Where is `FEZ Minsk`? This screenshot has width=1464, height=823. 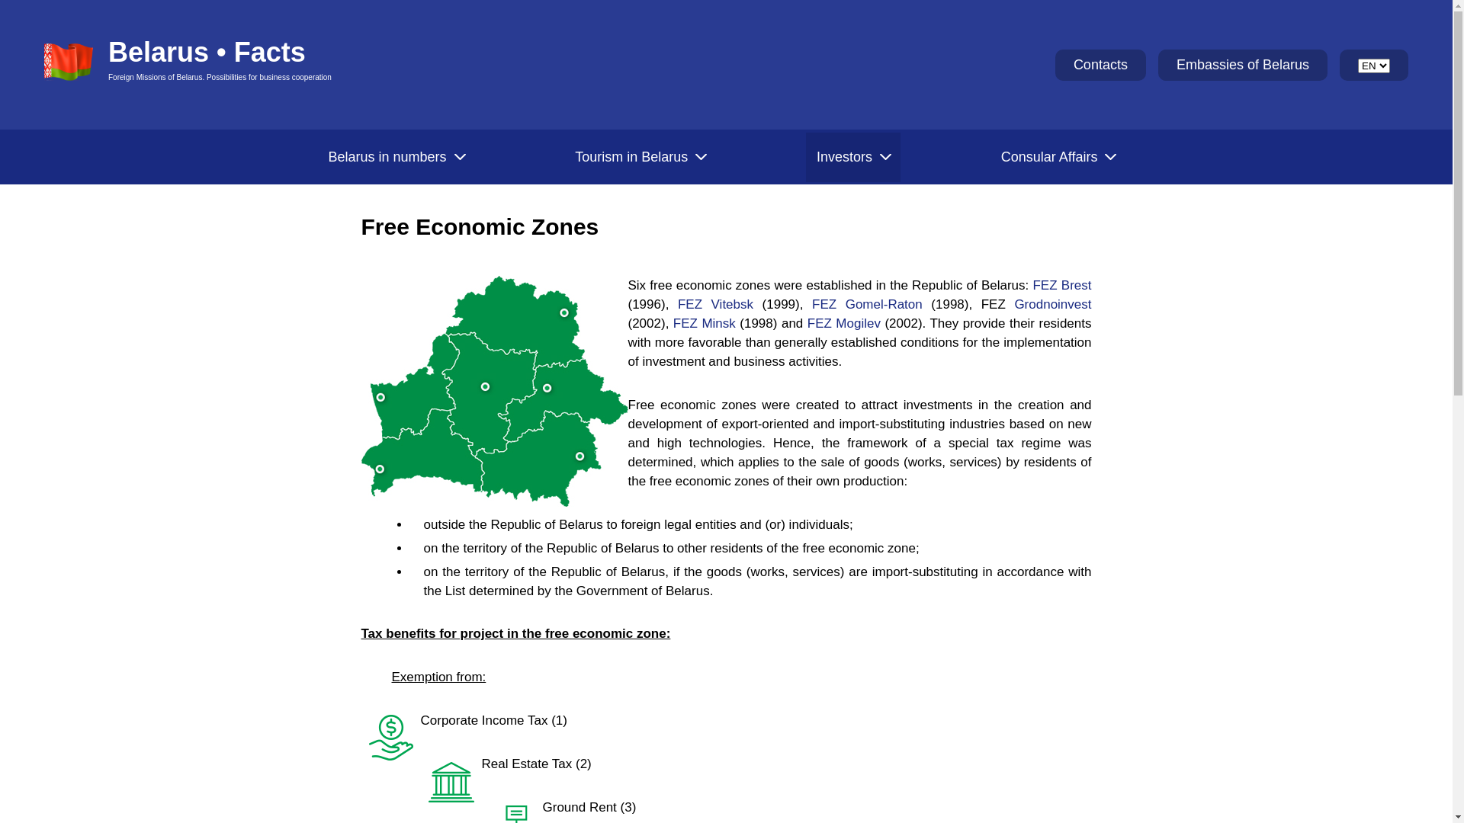
FEZ Minsk is located at coordinates (705, 323).